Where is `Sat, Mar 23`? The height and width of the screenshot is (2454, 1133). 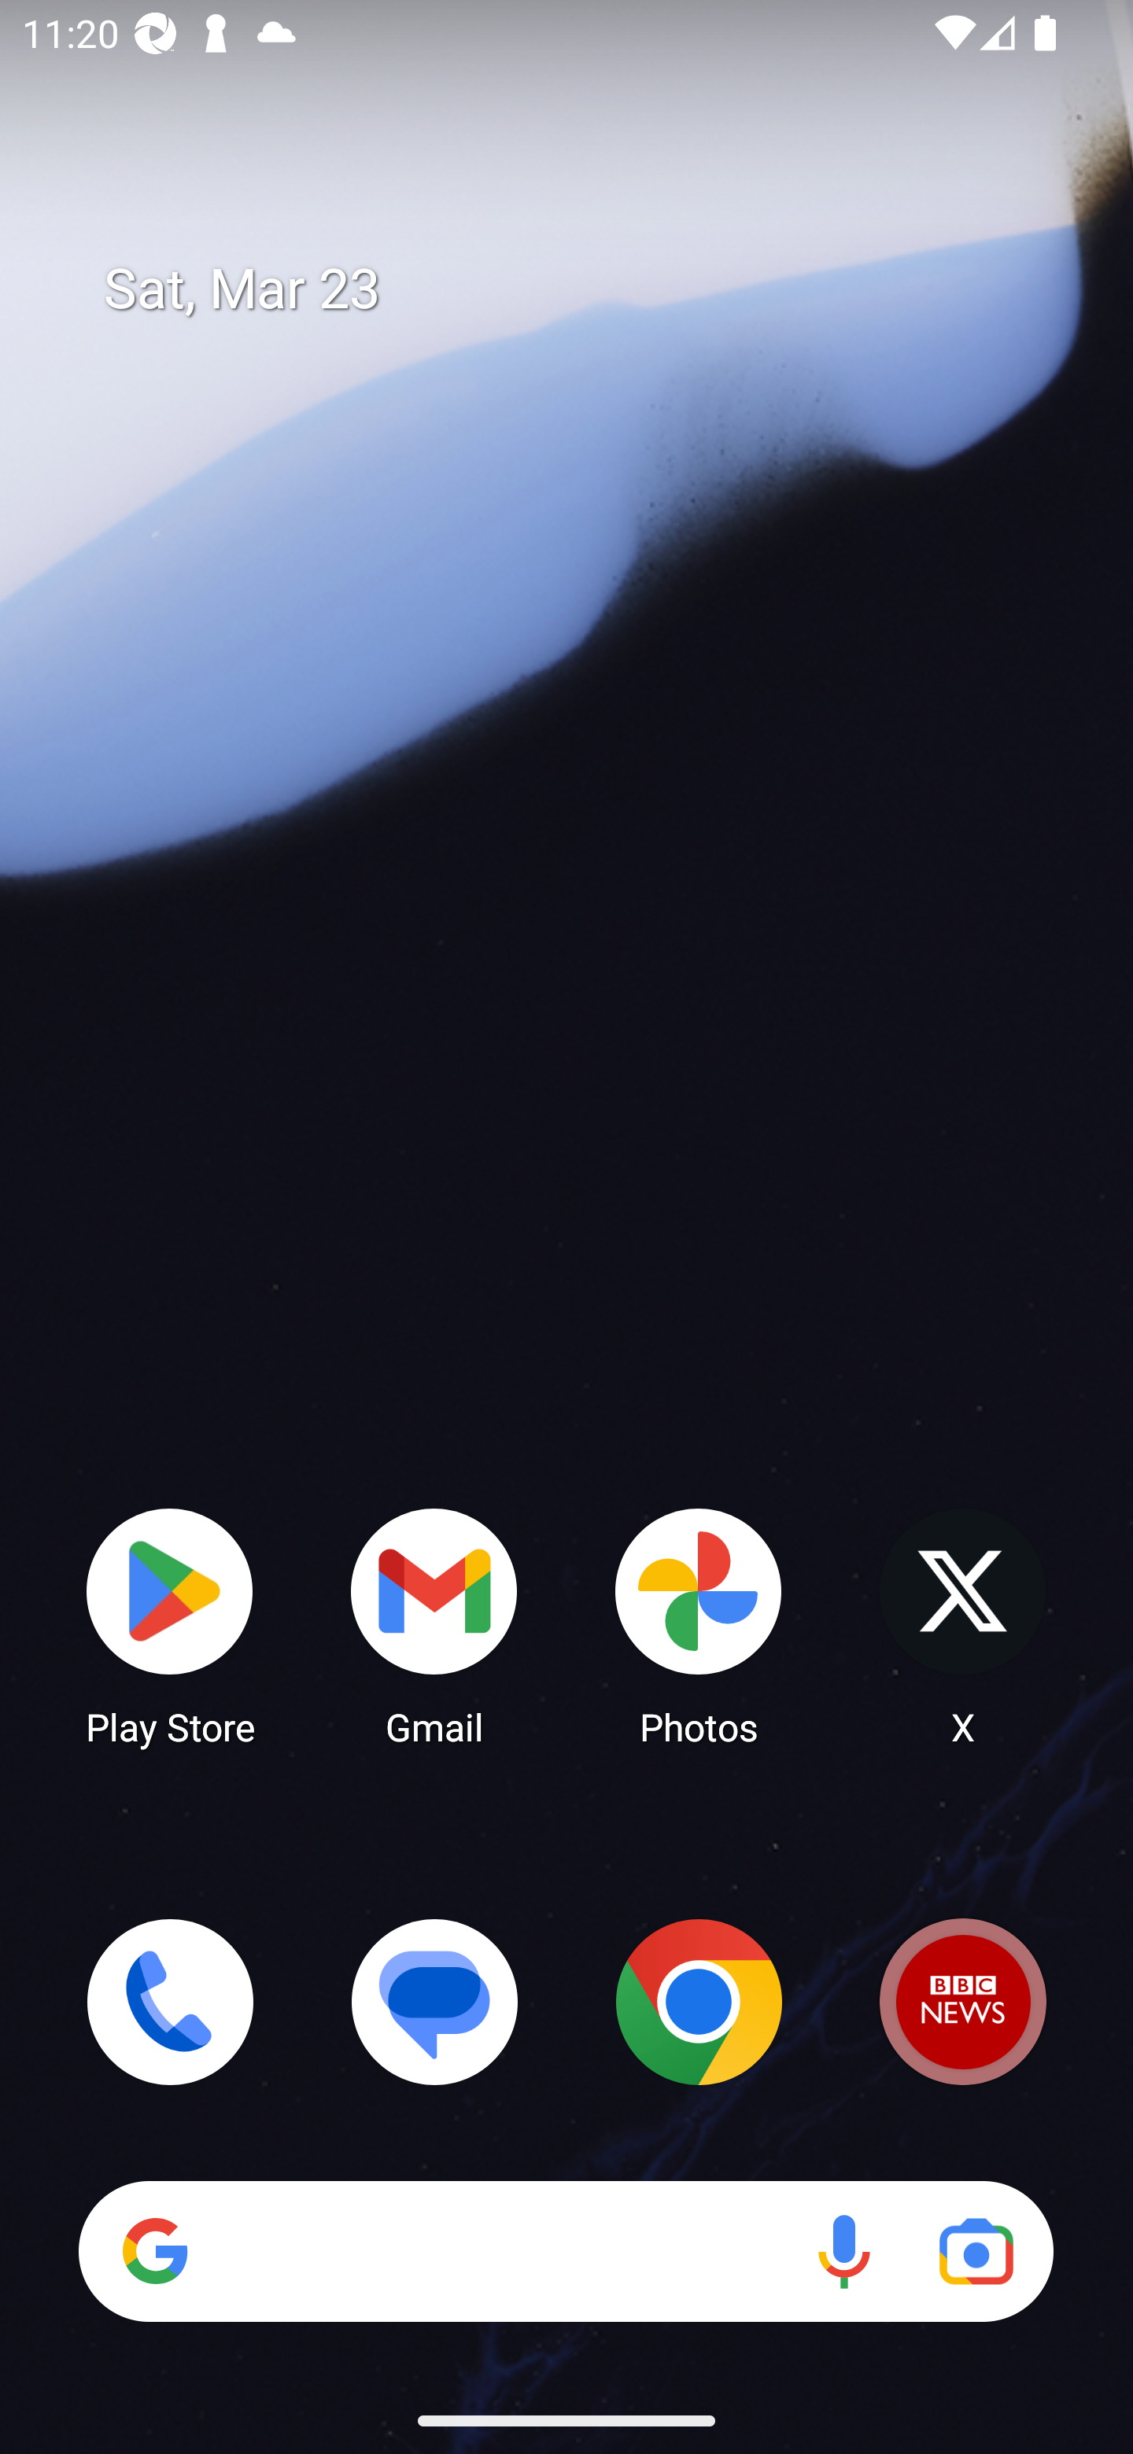 Sat, Mar 23 is located at coordinates (589, 289).